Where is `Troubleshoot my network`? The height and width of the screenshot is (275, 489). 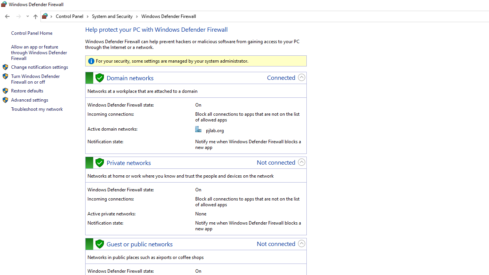 Troubleshoot my network is located at coordinates (37, 109).